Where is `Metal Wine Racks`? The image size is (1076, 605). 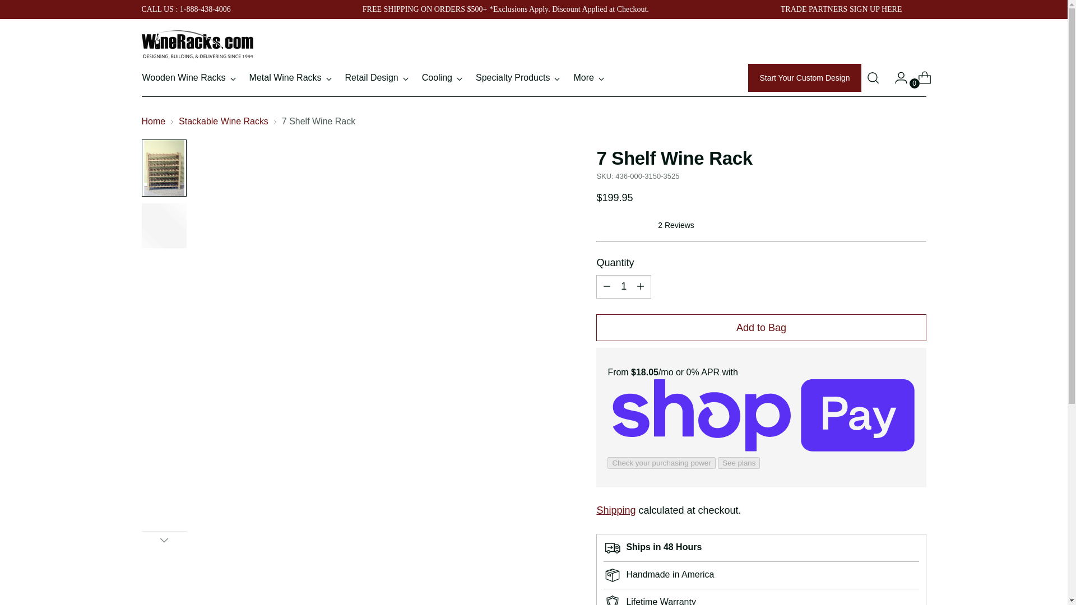 Metal Wine Racks is located at coordinates (290, 77).